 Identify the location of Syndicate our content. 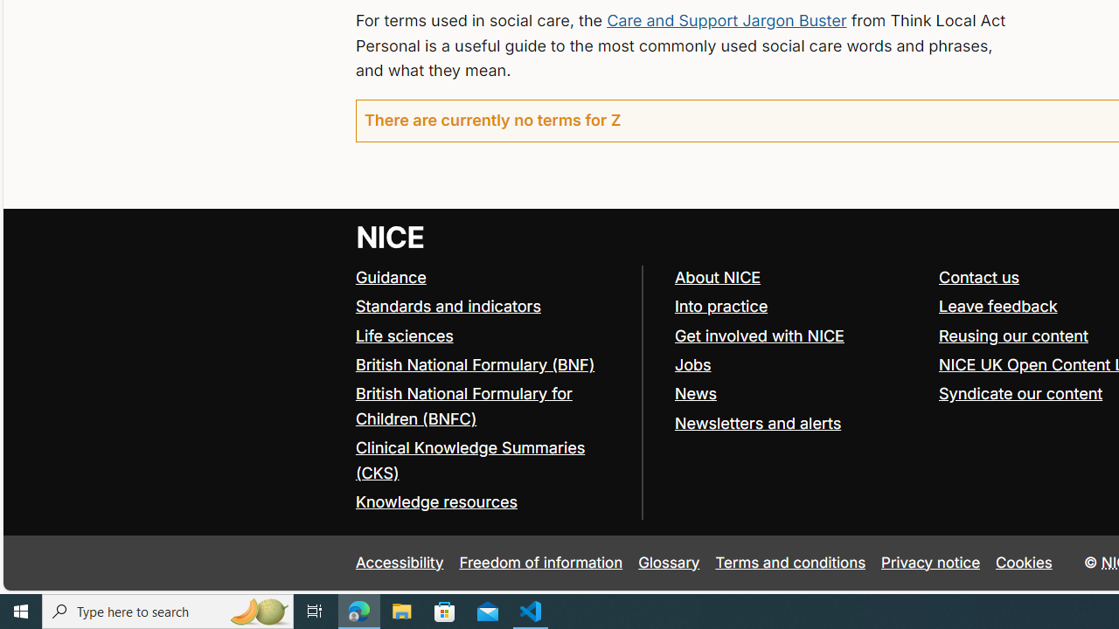
(1021, 393).